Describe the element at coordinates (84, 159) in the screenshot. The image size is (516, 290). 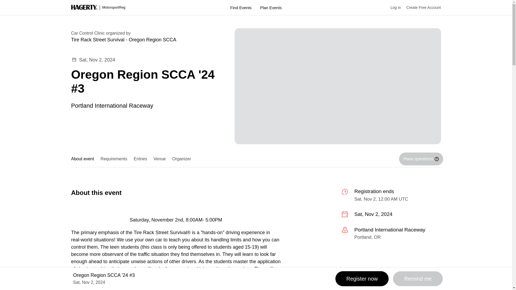
I see `About event` at that location.